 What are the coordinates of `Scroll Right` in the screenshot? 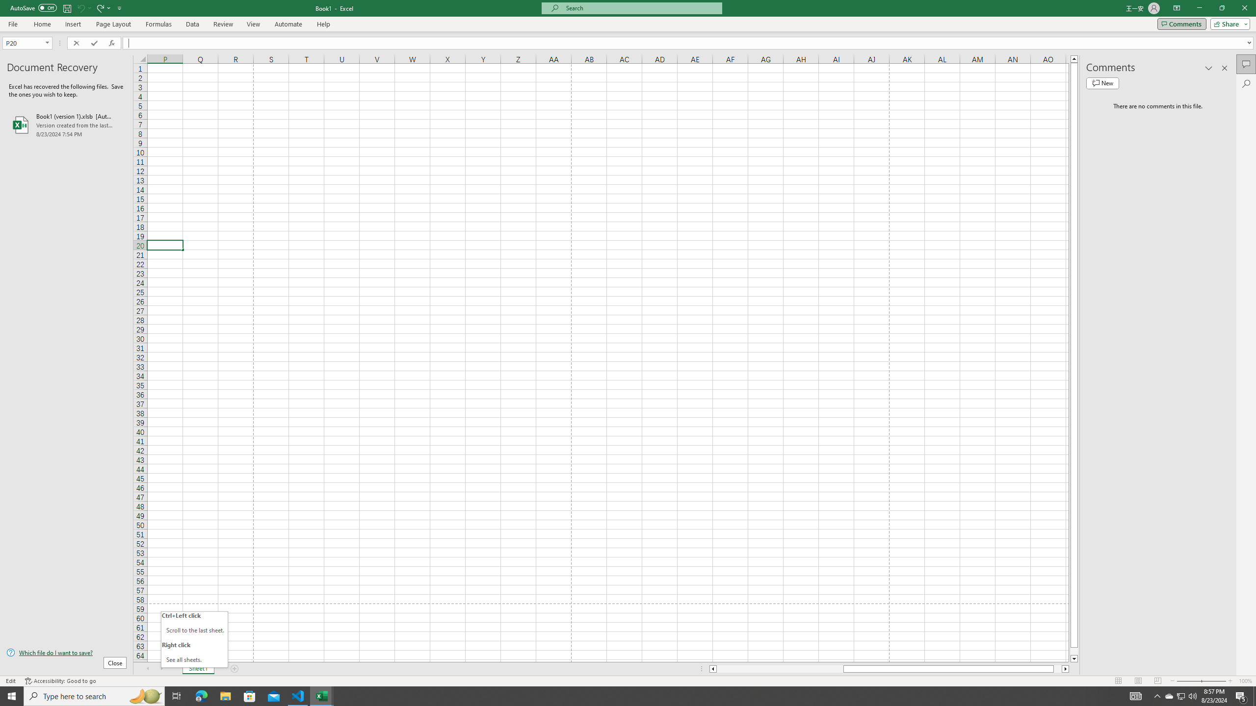 It's located at (161, 669).